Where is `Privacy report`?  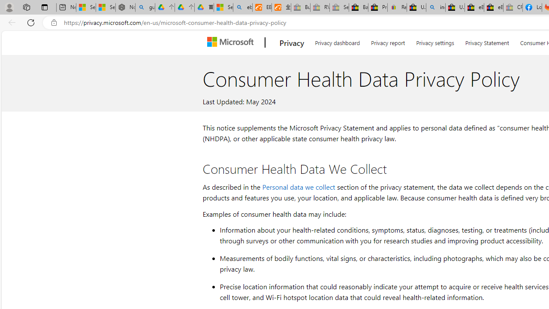 Privacy report is located at coordinates (388, 41).